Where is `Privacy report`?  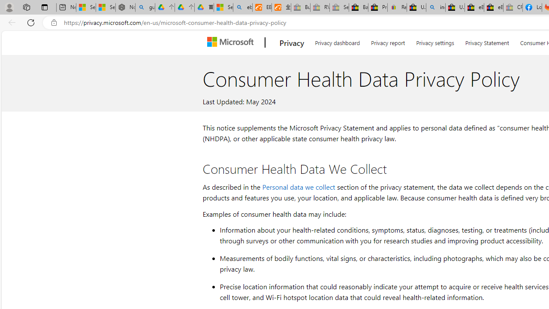 Privacy report is located at coordinates (388, 41).